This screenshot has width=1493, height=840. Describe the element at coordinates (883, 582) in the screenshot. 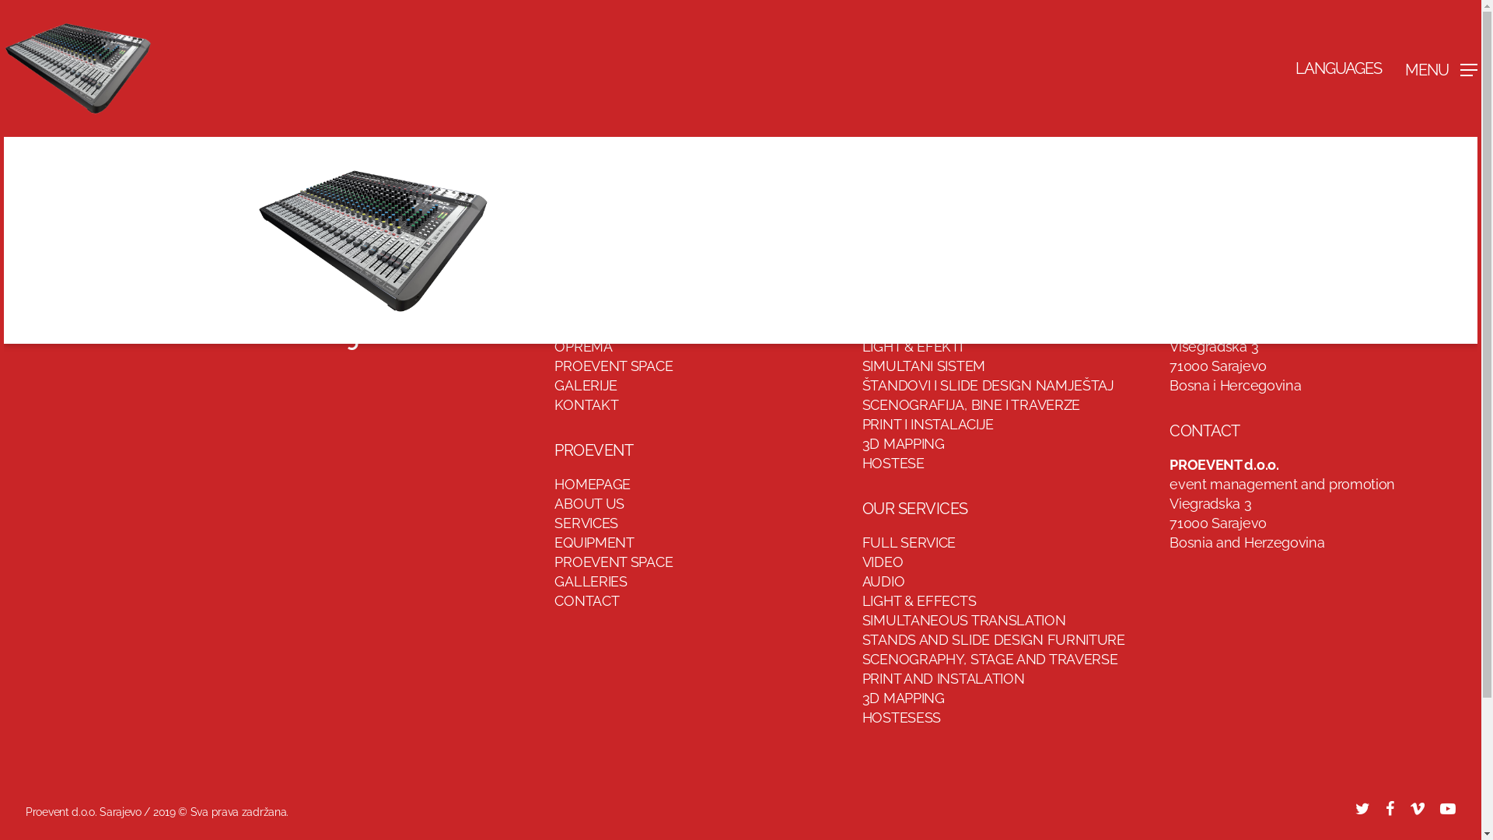

I see `AUDIO` at that location.